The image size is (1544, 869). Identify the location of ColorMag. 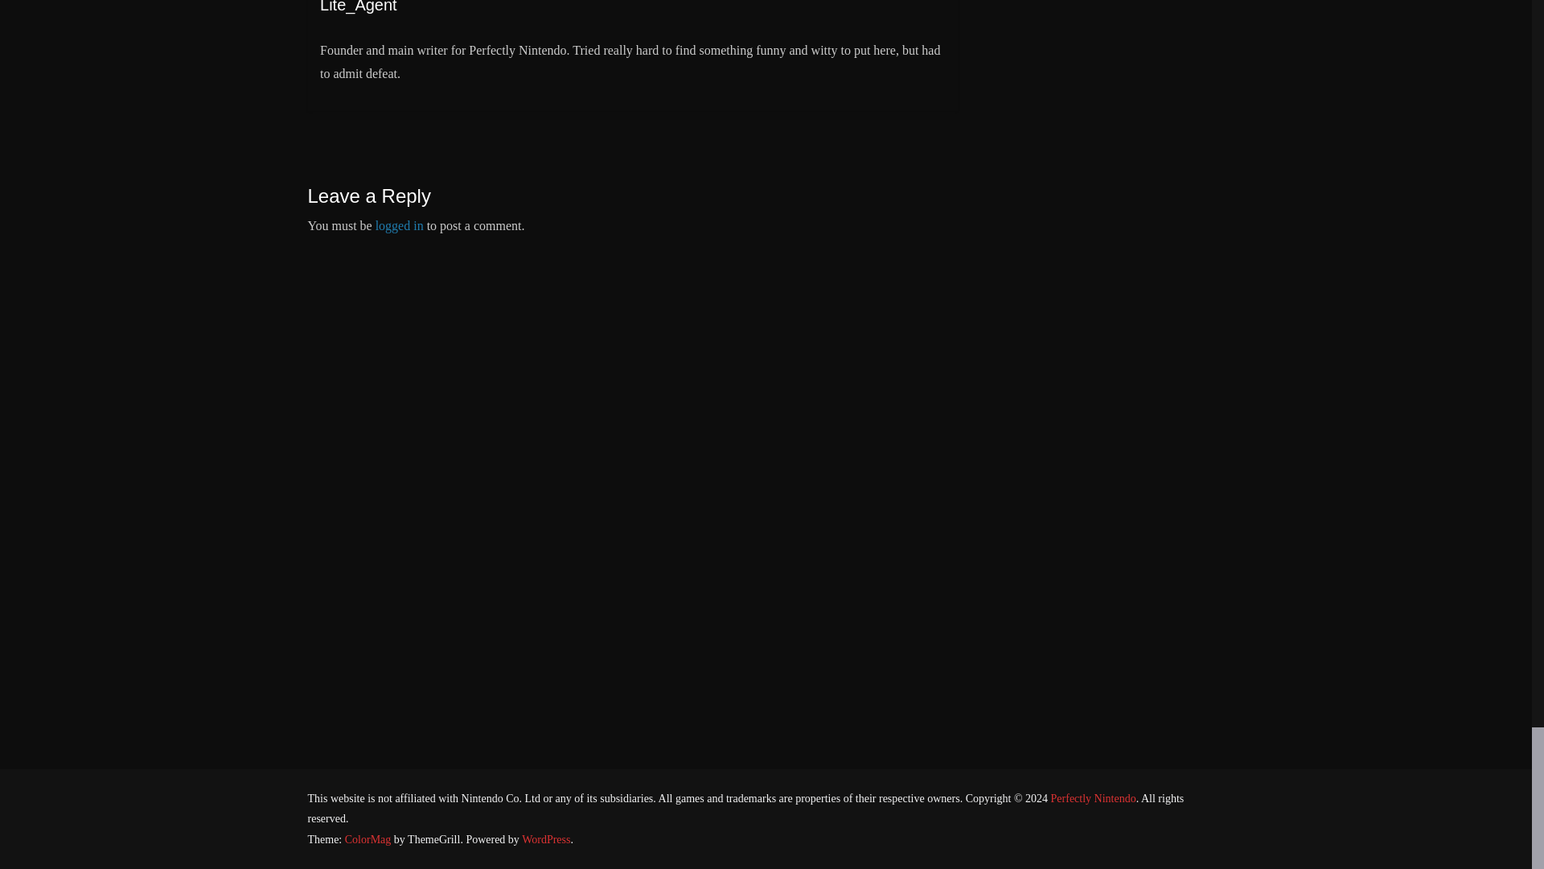
(368, 838).